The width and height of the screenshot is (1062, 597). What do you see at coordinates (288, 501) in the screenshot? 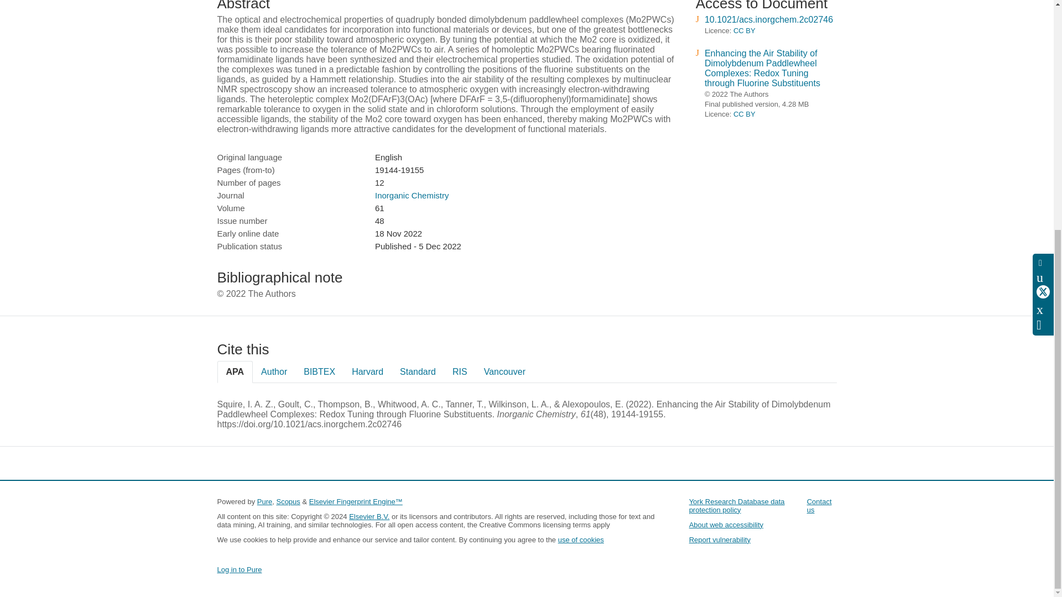
I see `Scopus` at bounding box center [288, 501].